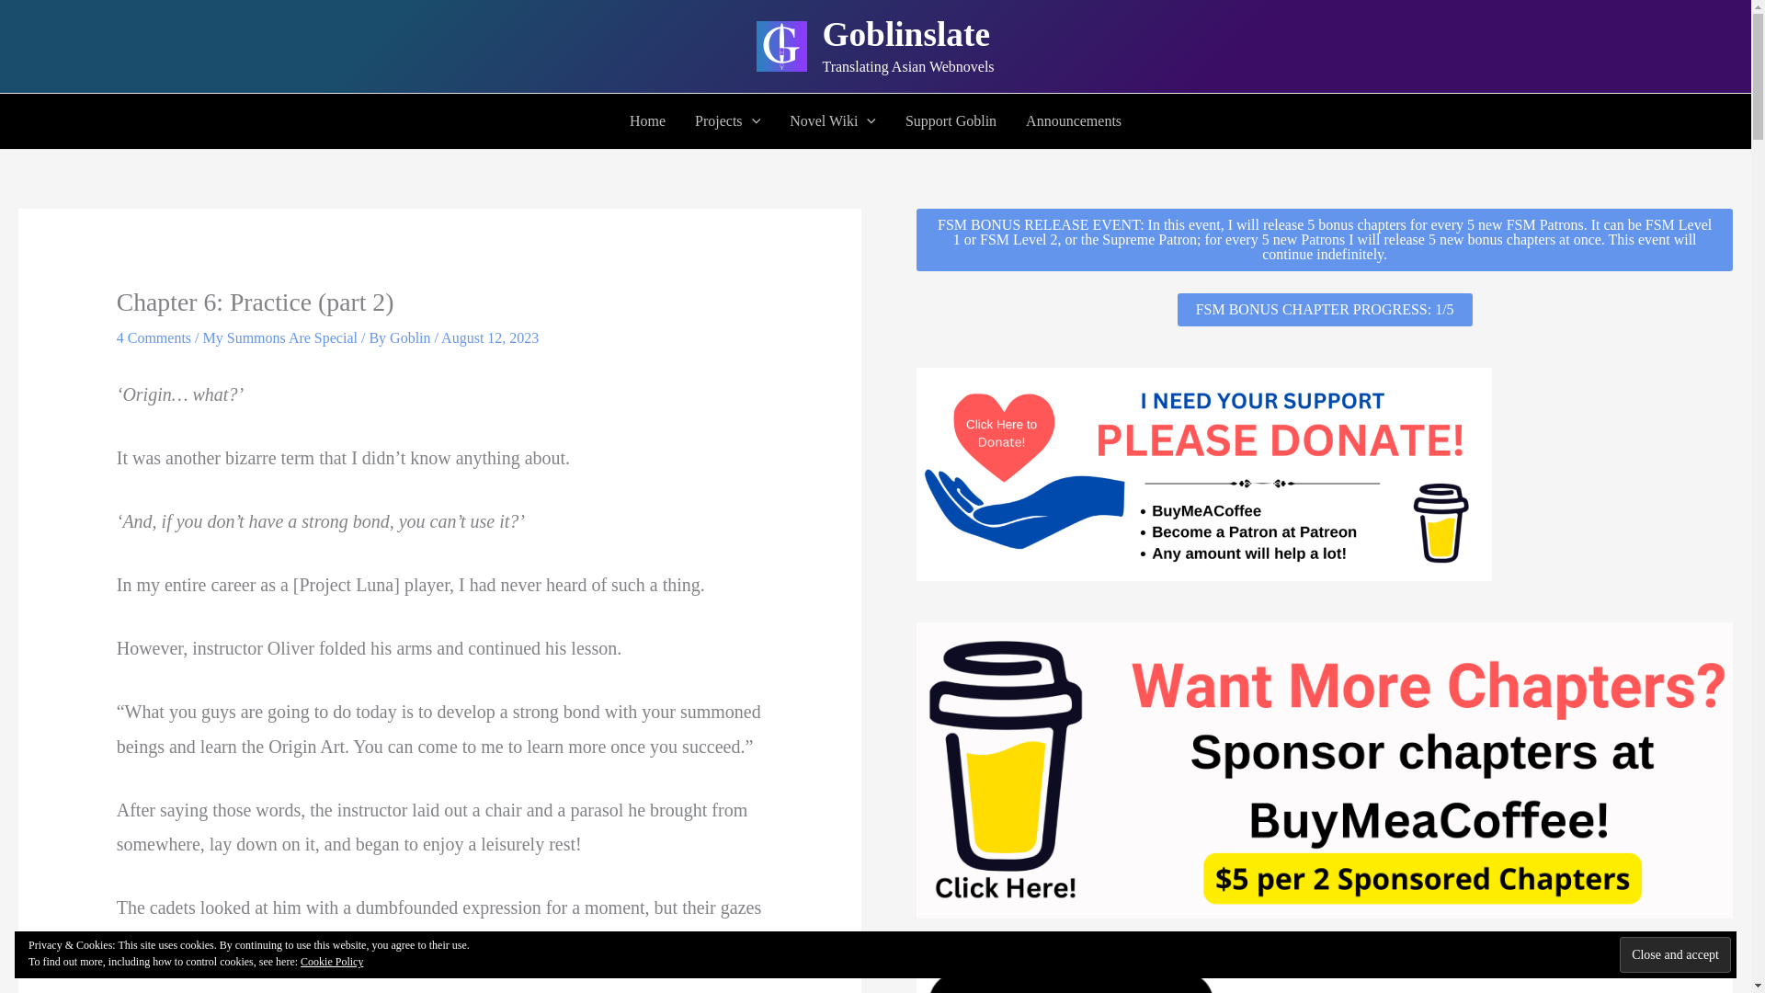  Describe the element at coordinates (726, 121) in the screenshot. I see `Projects` at that location.